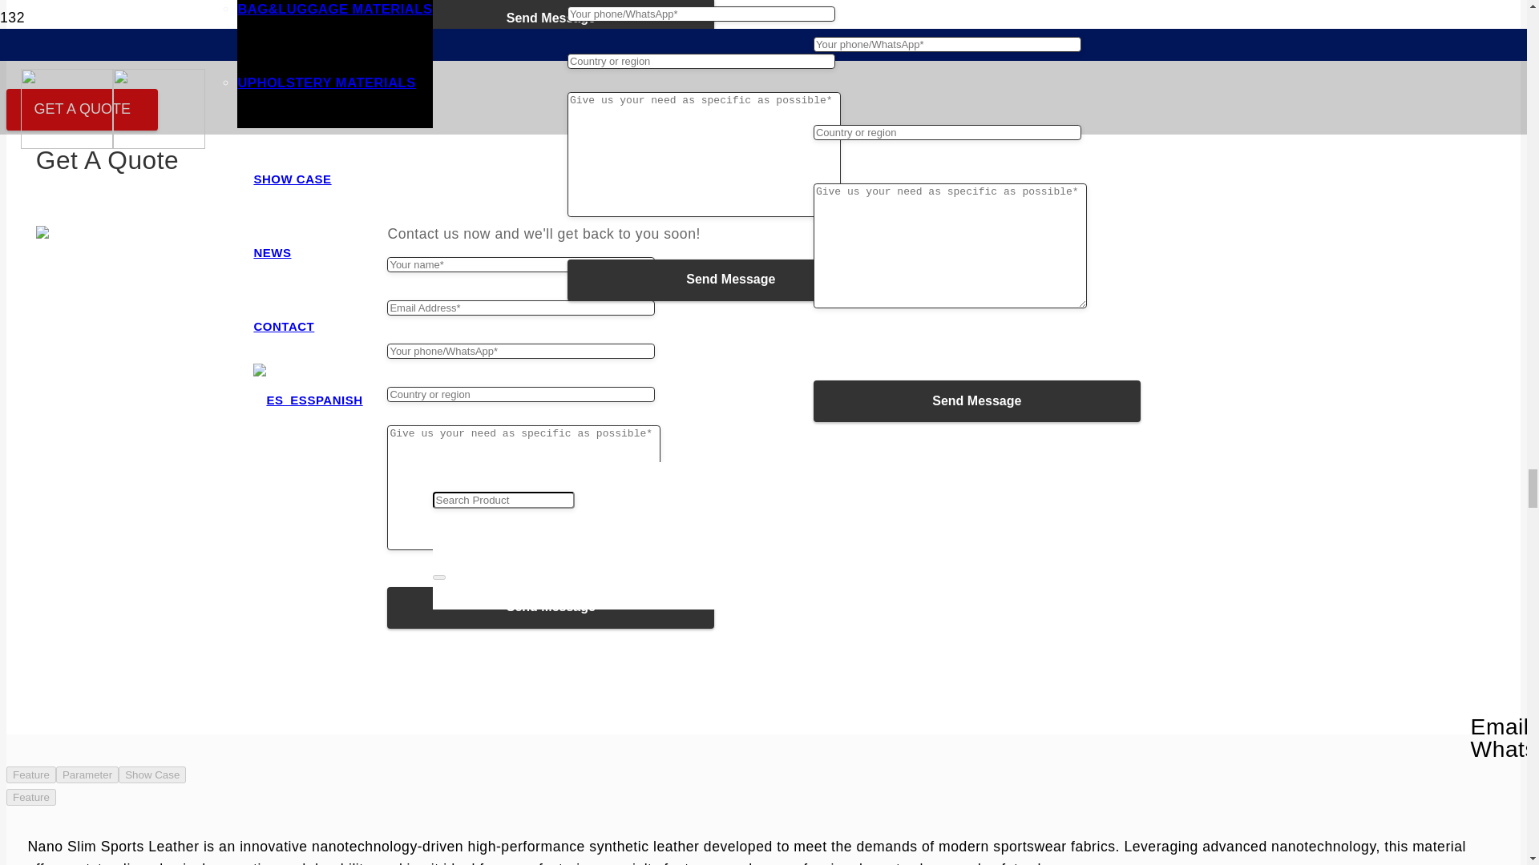  Describe the element at coordinates (152, 774) in the screenshot. I see `Show Case` at that location.